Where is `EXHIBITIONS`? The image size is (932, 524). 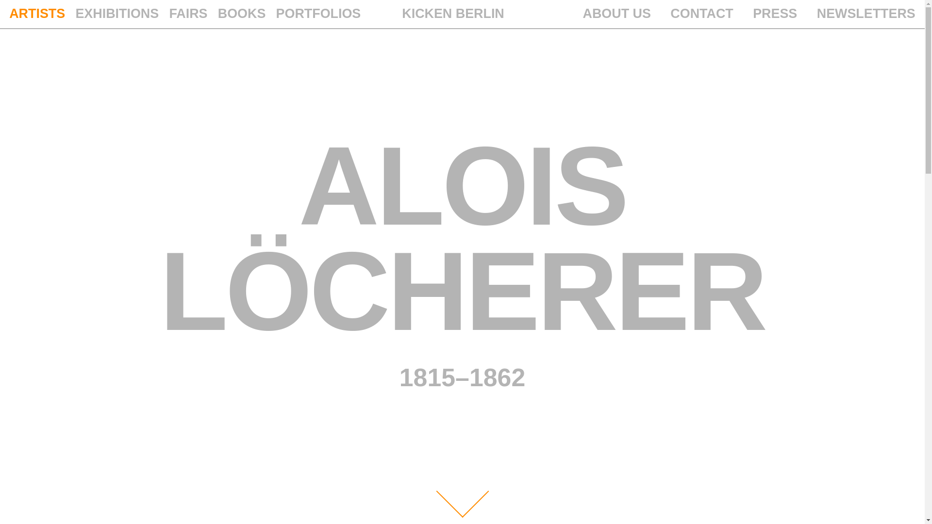 EXHIBITIONS is located at coordinates (116, 14).